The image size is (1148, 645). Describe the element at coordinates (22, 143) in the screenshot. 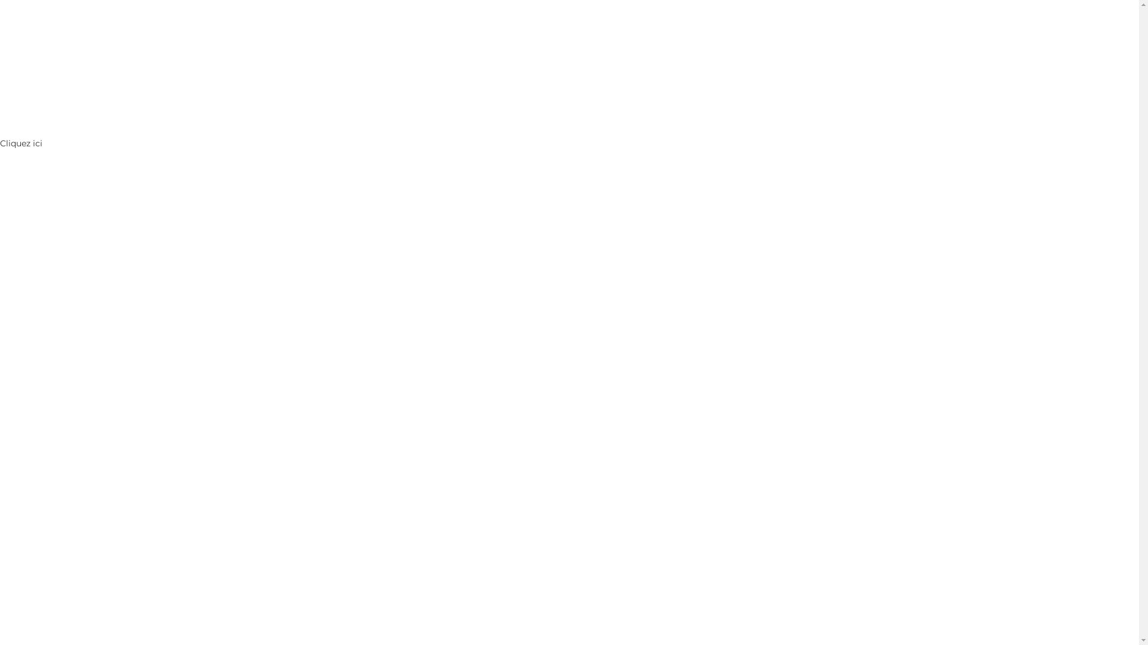

I see `Cliquez ici` at that location.